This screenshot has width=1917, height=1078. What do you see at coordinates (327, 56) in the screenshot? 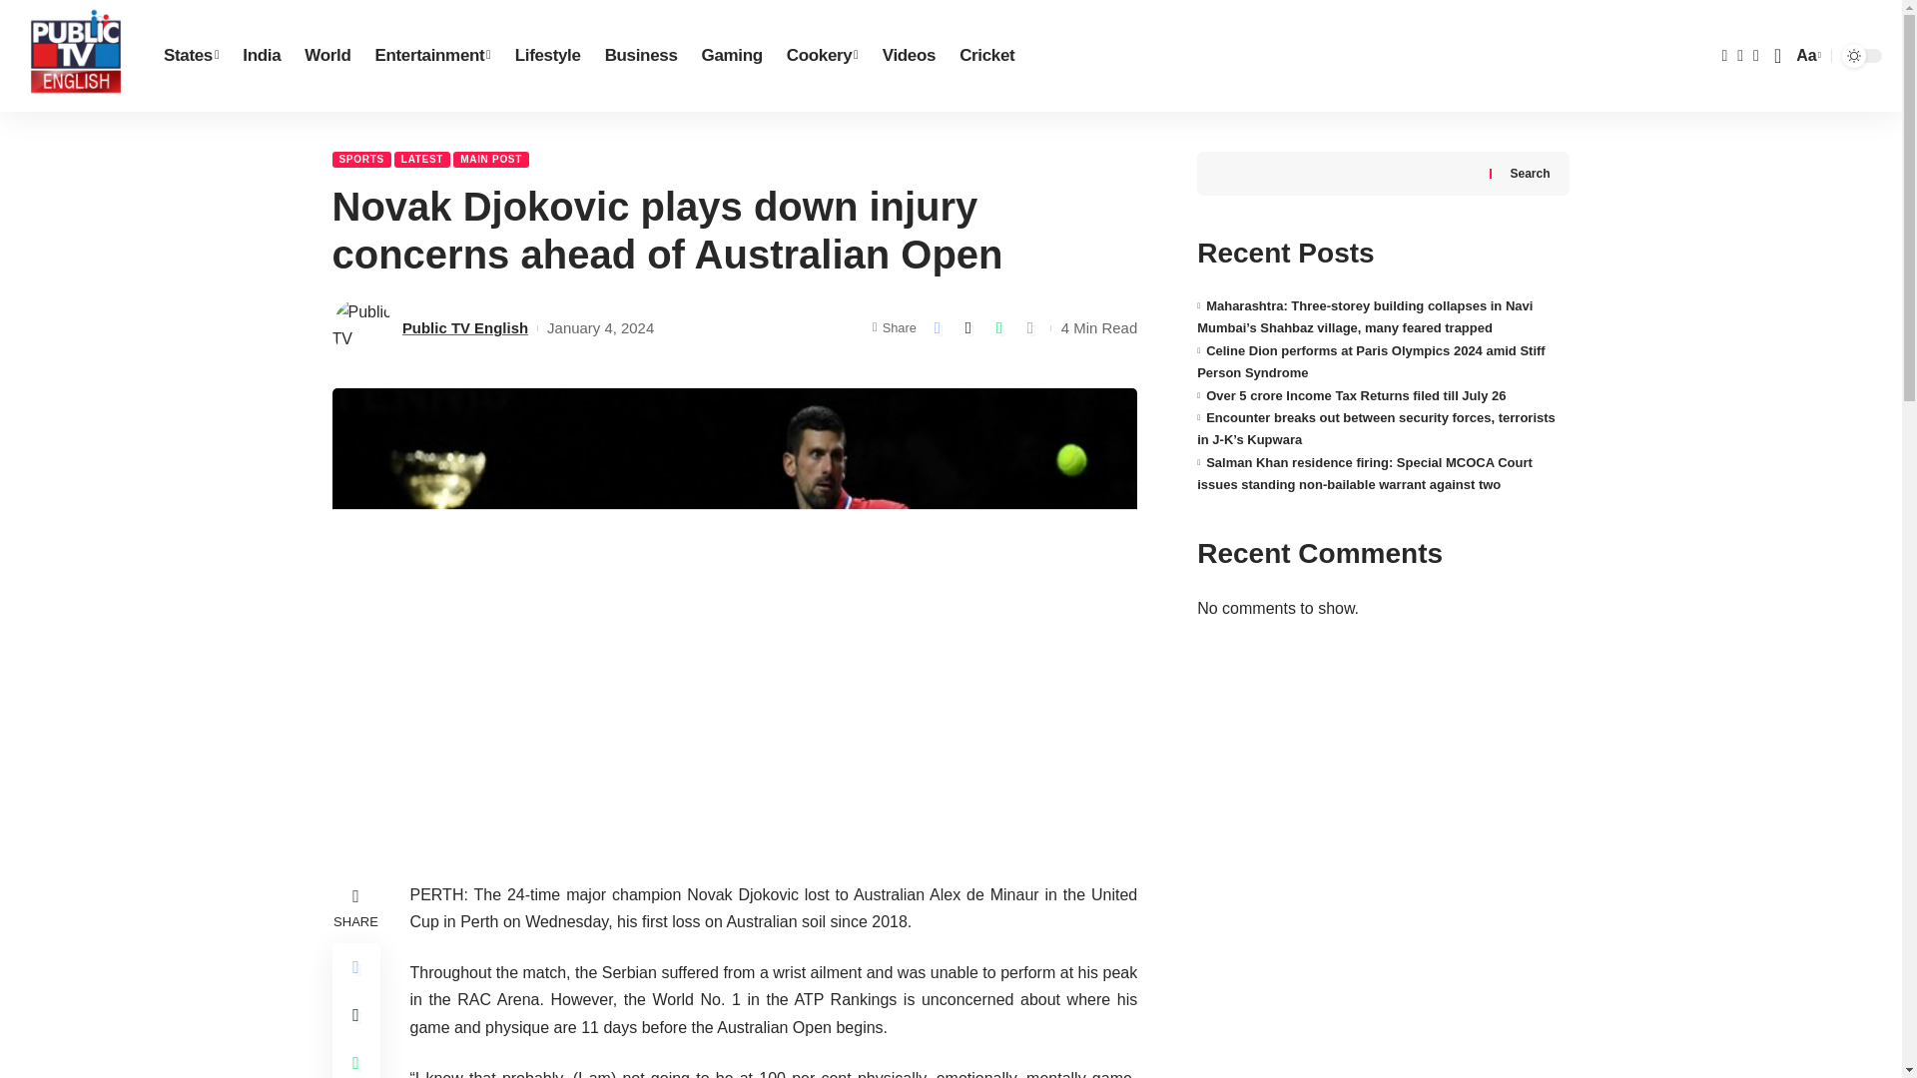
I see `World` at bounding box center [327, 56].